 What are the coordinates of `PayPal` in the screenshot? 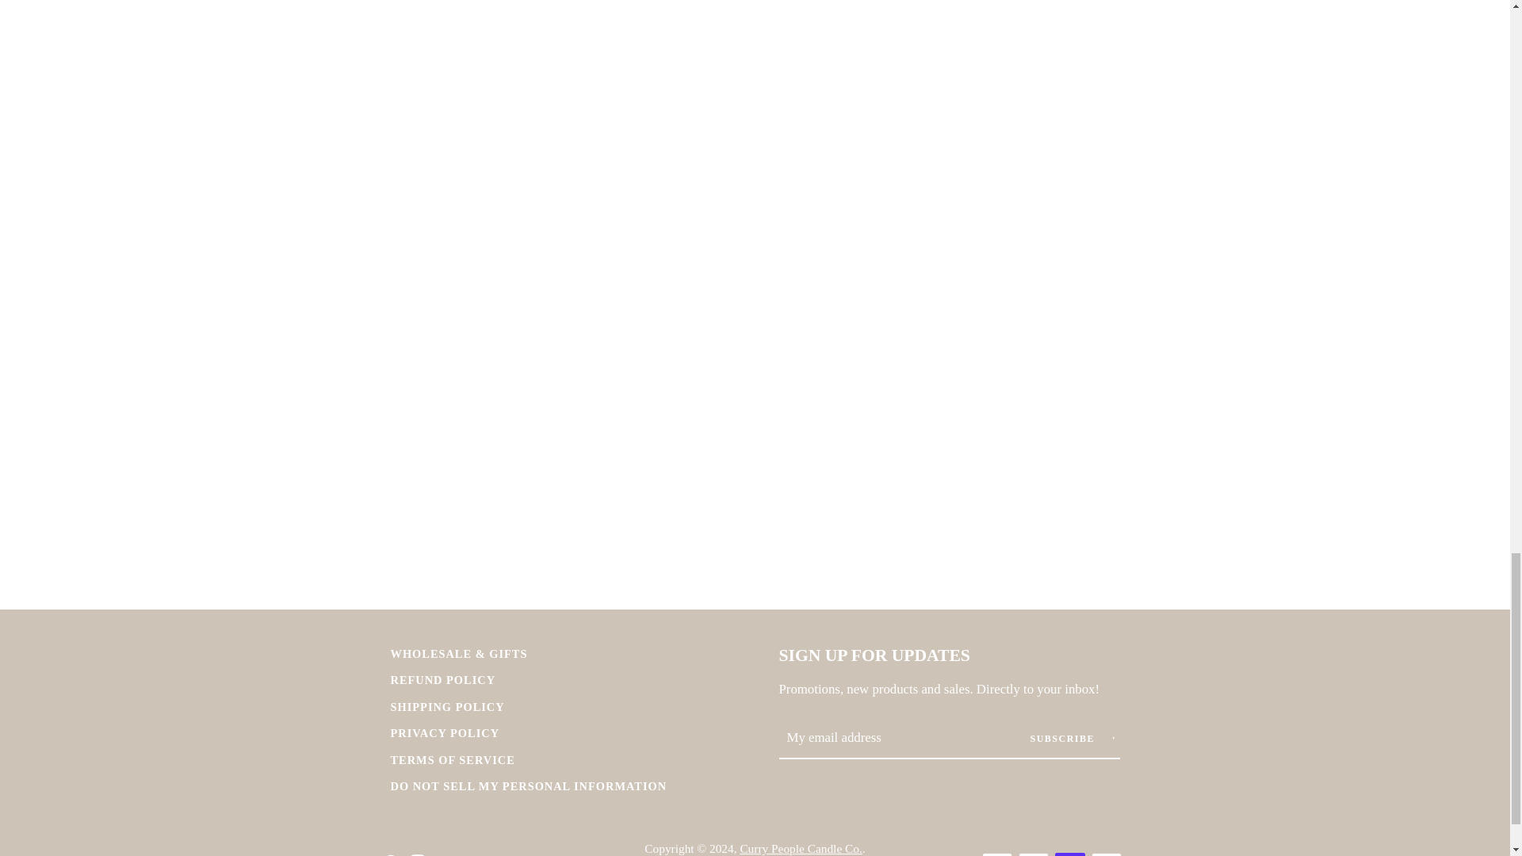 It's located at (1033, 854).